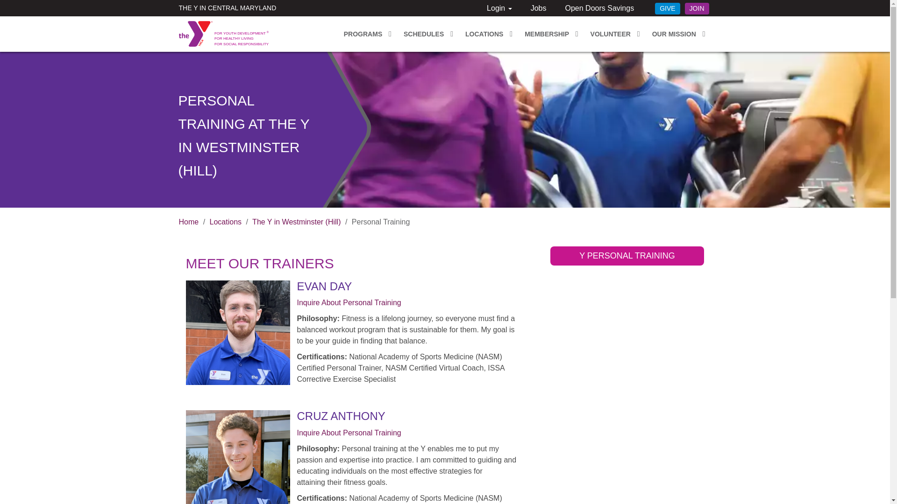 Image resolution: width=897 pixels, height=504 pixels. What do you see at coordinates (349, 433) in the screenshot?
I see `Inquire about training with Cruz` at bounding box center [349, 433].